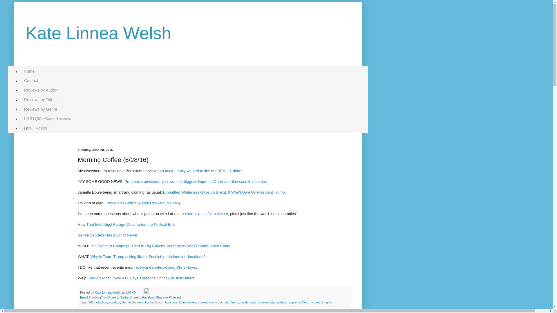 The image size is (557, 313). I want to click on Reviews by Title, so click(39, 100).